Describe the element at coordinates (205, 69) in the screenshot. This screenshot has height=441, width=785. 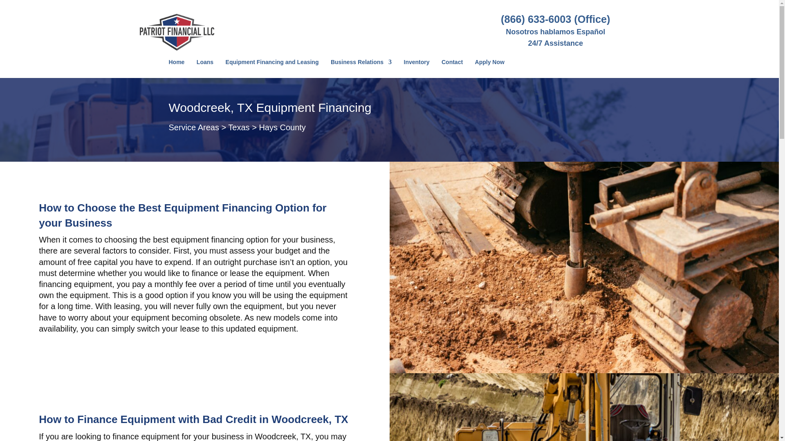
I see `Loans` at that location.